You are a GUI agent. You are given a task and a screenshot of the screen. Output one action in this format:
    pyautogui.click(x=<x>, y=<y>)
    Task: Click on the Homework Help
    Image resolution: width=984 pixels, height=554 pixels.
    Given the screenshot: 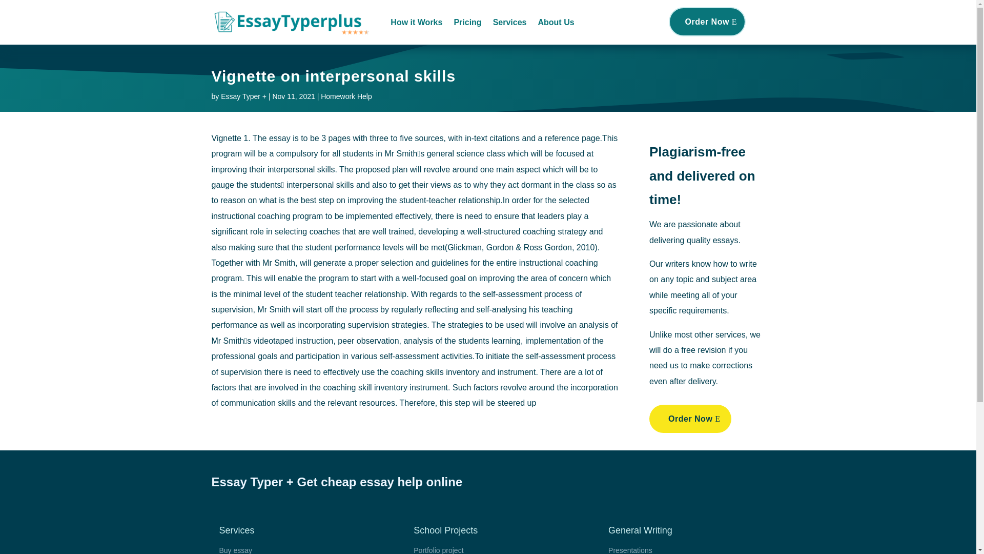 What is the action you would take?
    pyautogui.click(x=346, y=96)
    